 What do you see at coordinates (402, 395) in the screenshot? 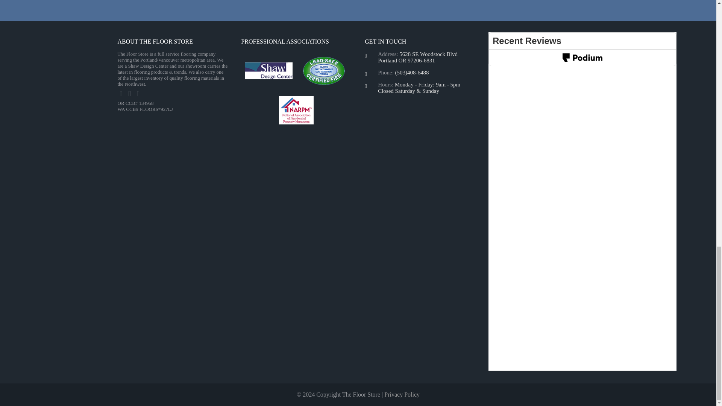
I see `Privacy Policy` at bounding box center [402, 395].